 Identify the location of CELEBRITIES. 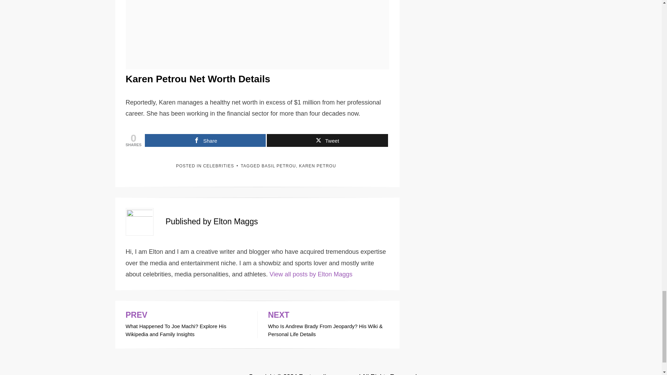
(219, 166).